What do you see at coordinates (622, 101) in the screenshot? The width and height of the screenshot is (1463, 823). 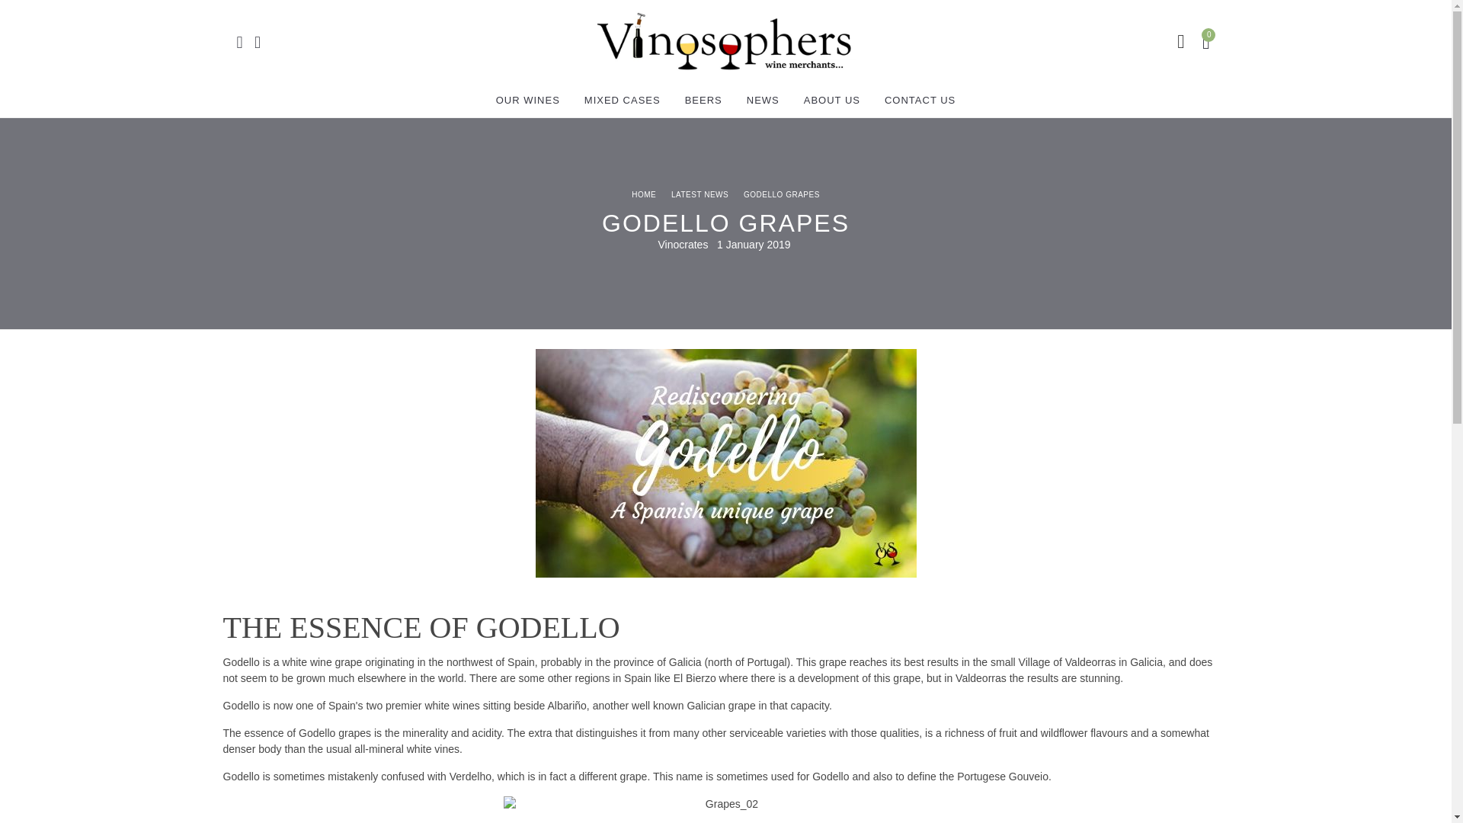 I see `MIXED CASES` at bounding box center [622, 101].